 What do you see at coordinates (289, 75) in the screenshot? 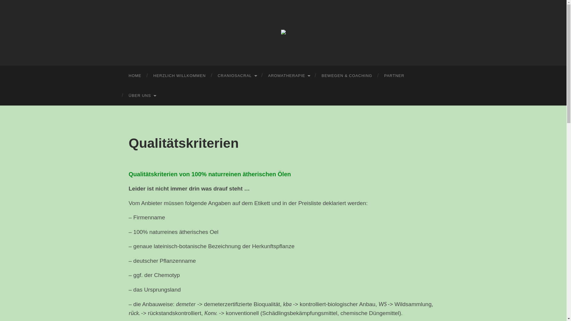
I see `AROMATHERAPIE` at bounding box center [289, 75].